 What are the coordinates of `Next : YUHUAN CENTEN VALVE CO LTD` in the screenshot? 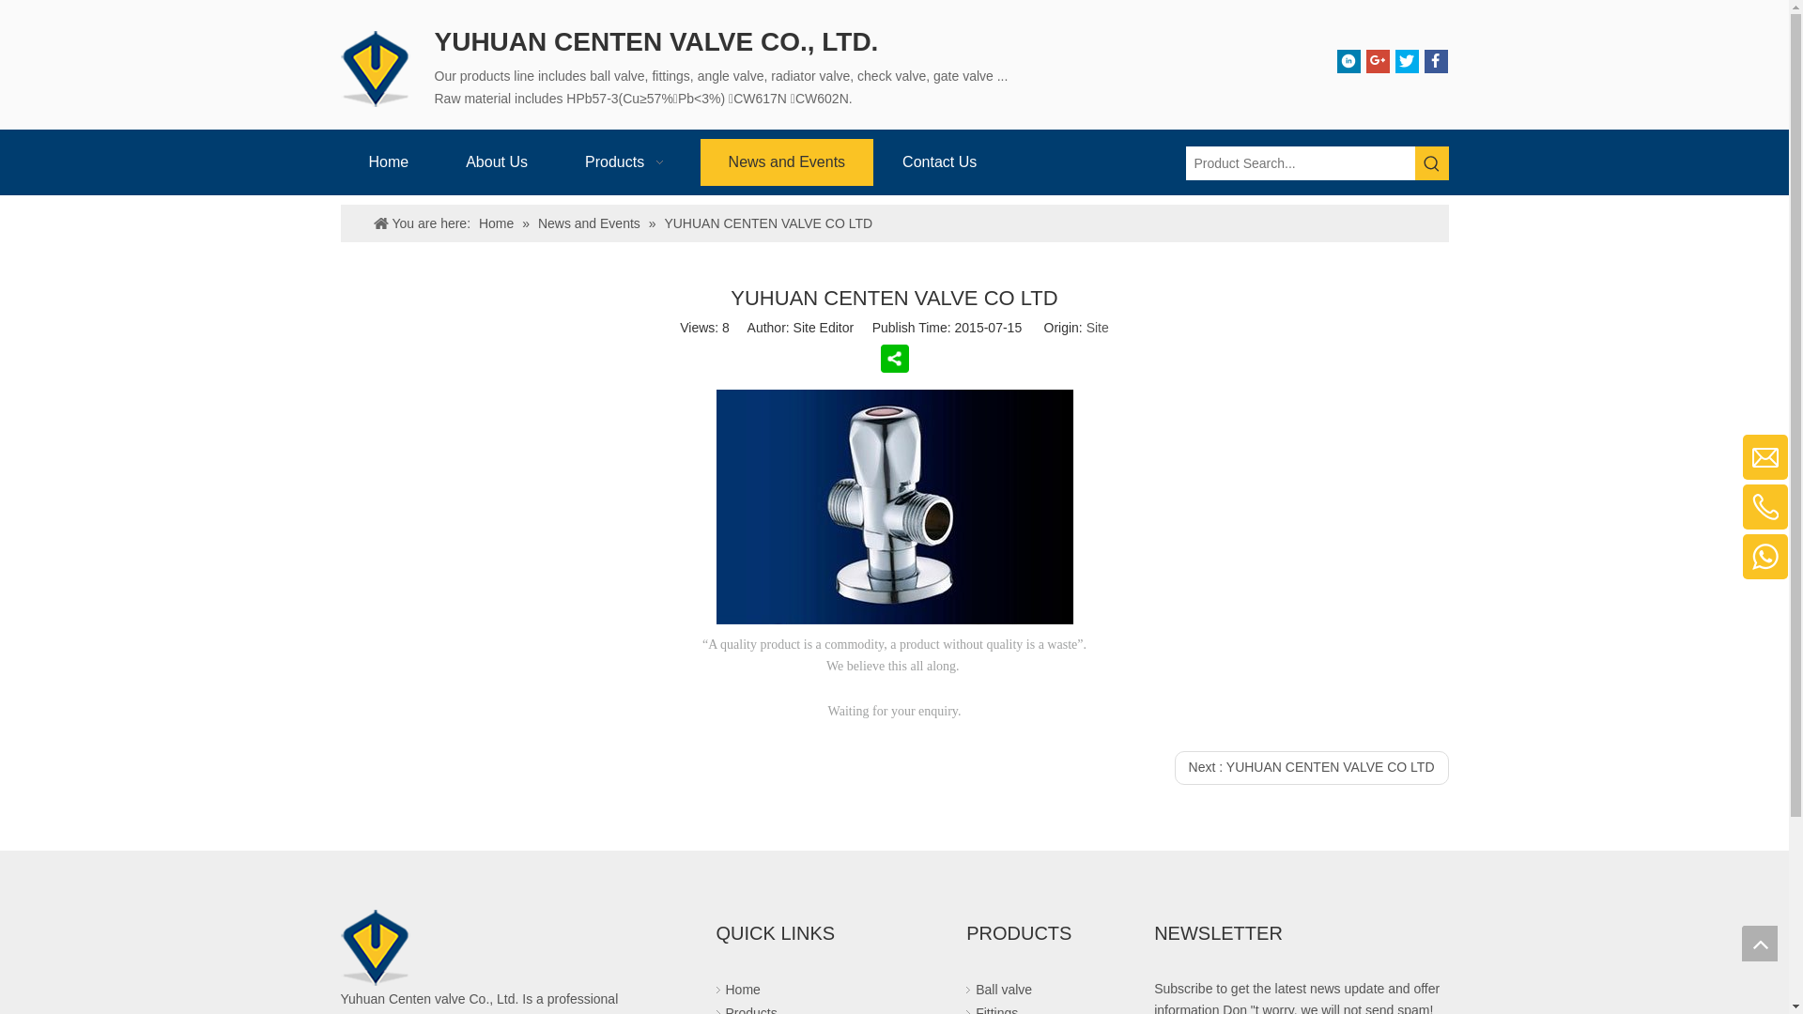 It's located at (1312, 768).